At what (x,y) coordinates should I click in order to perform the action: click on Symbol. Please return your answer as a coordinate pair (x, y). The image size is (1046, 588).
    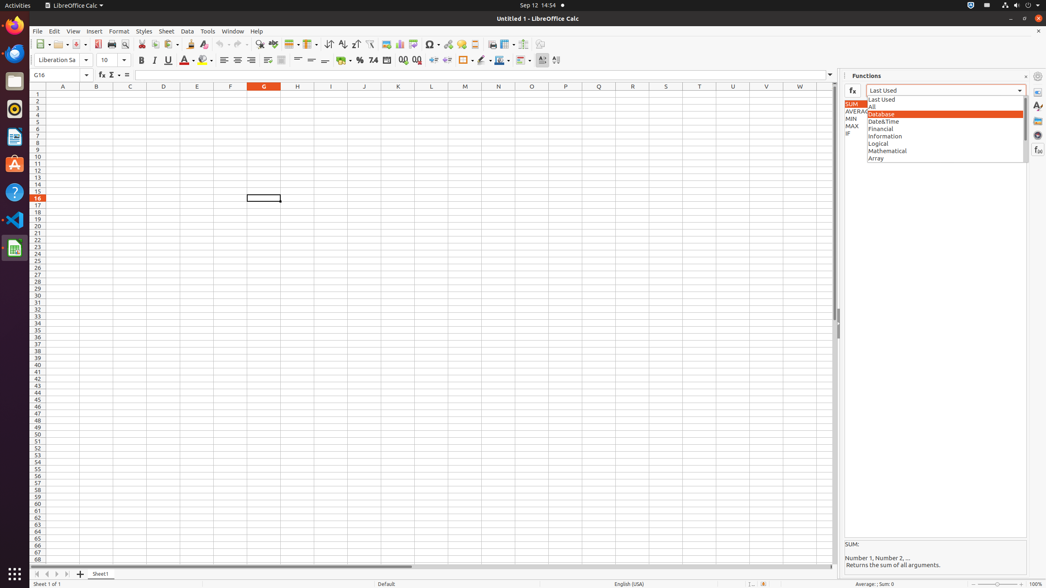
    Looking at the image, I should click on (432, 44).